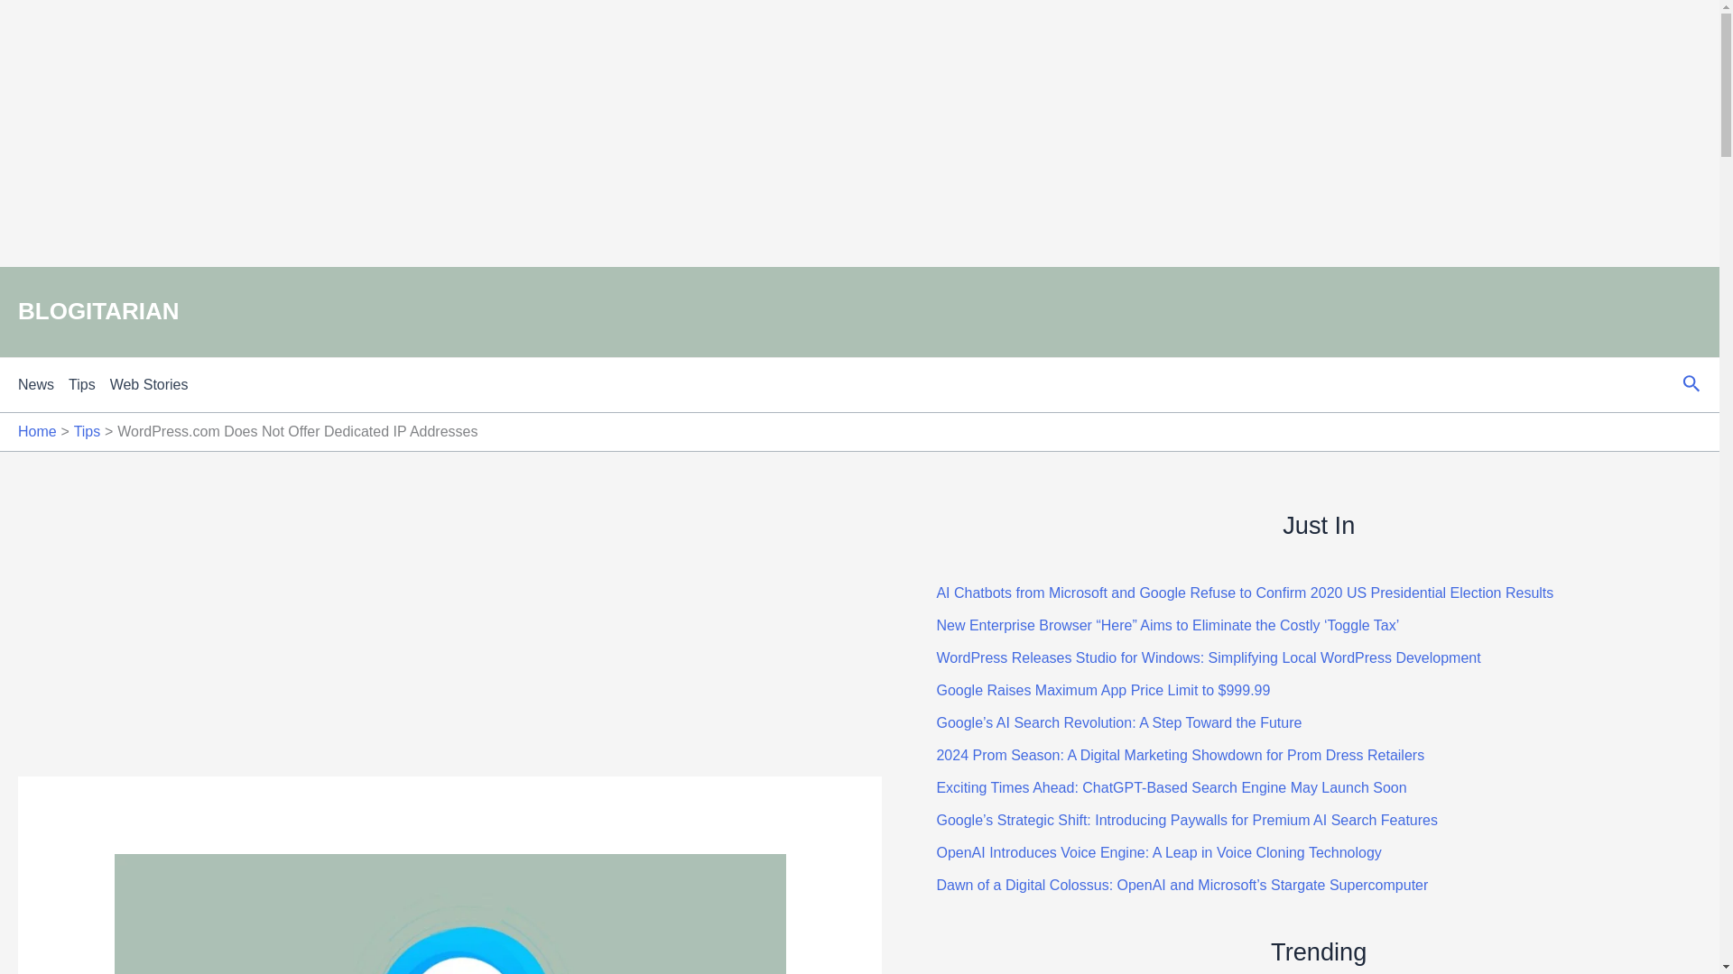 Image resolution: width=1733 pixels, height=974 pixels. Describe the element at coordinates (89, 384) in the screenshot. I see `Tips` at that location.